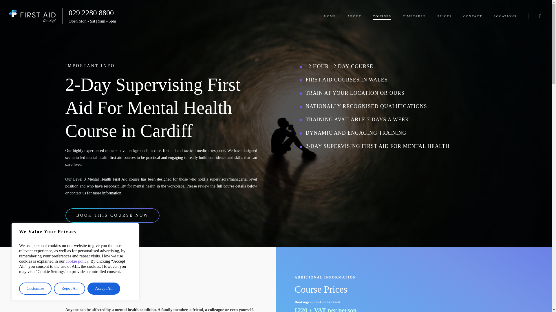 The width and height of the screenshot is (556, 312). Describe the element at coordinates (505, 16) in the screenshot. I see `LOCATIONS` at that location.